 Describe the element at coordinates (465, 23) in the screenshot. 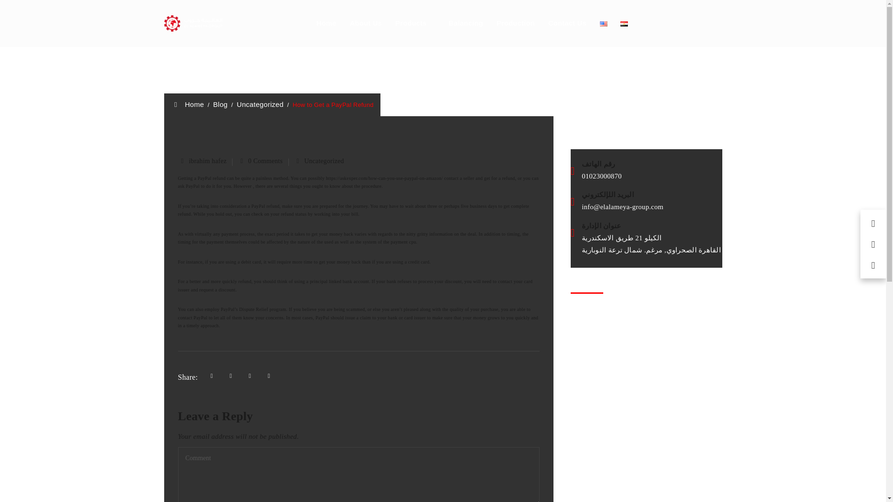

I see `Balancing` at that location.